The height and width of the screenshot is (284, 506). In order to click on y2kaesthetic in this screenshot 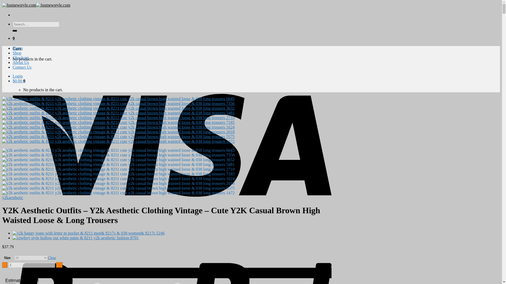, I will do `click(13, 198)`.